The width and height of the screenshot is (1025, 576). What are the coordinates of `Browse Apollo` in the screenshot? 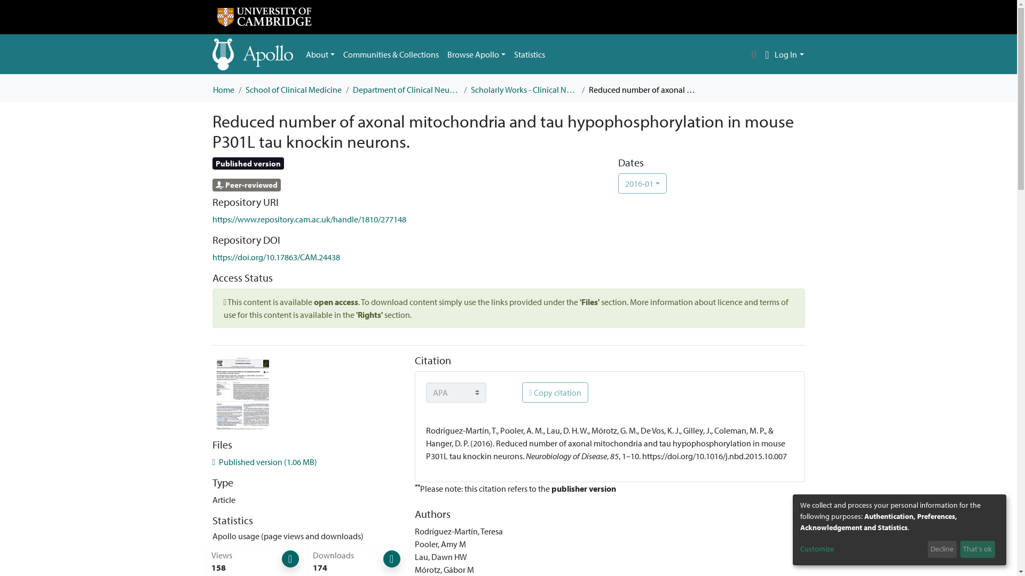 It's located at (476, 54).